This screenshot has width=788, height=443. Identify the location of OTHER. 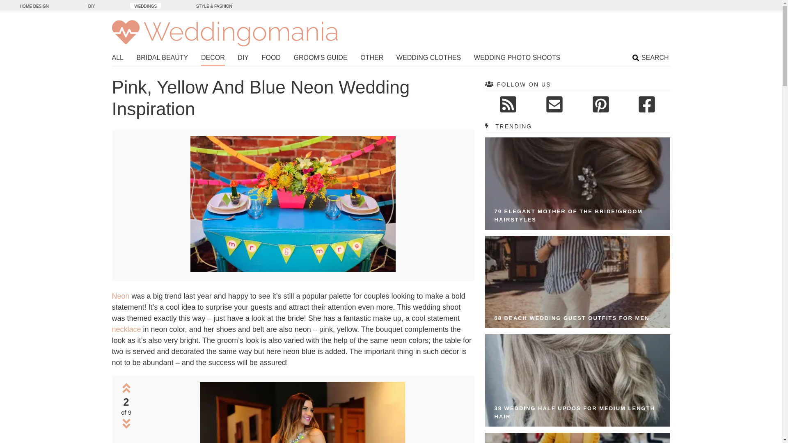
(371, 58).